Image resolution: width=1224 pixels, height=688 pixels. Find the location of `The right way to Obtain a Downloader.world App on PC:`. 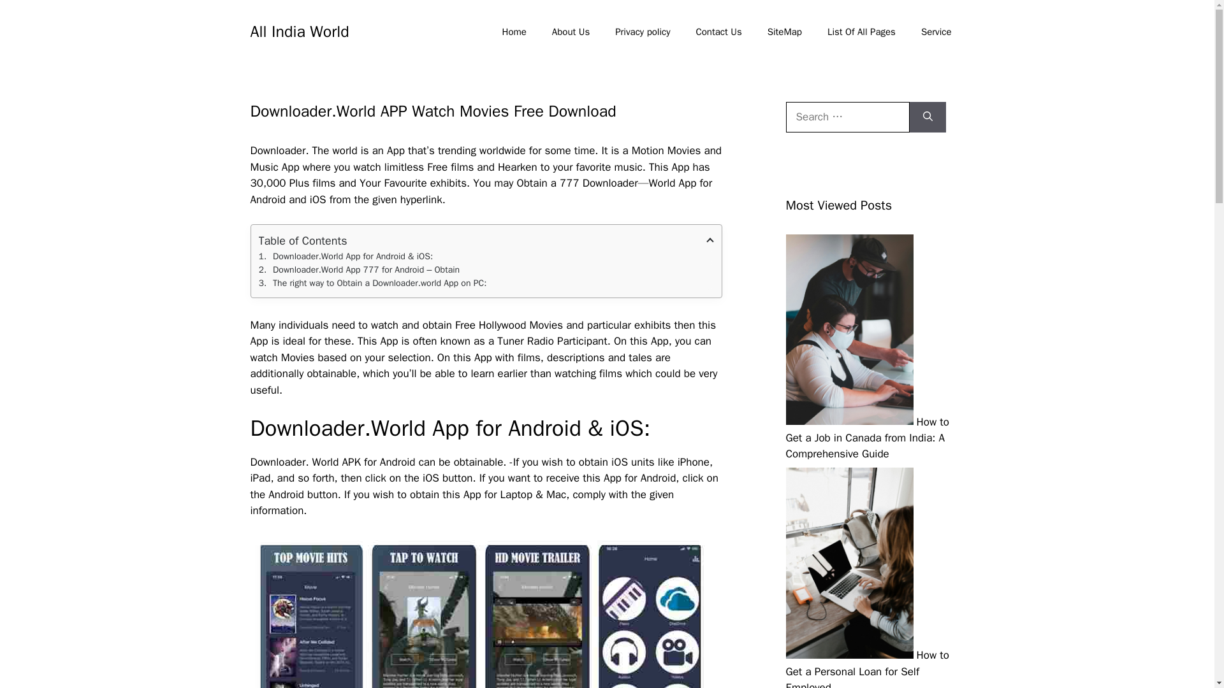

The right way to Obtain a Downloader.world App on PC: is located at coordinates (486, 283).